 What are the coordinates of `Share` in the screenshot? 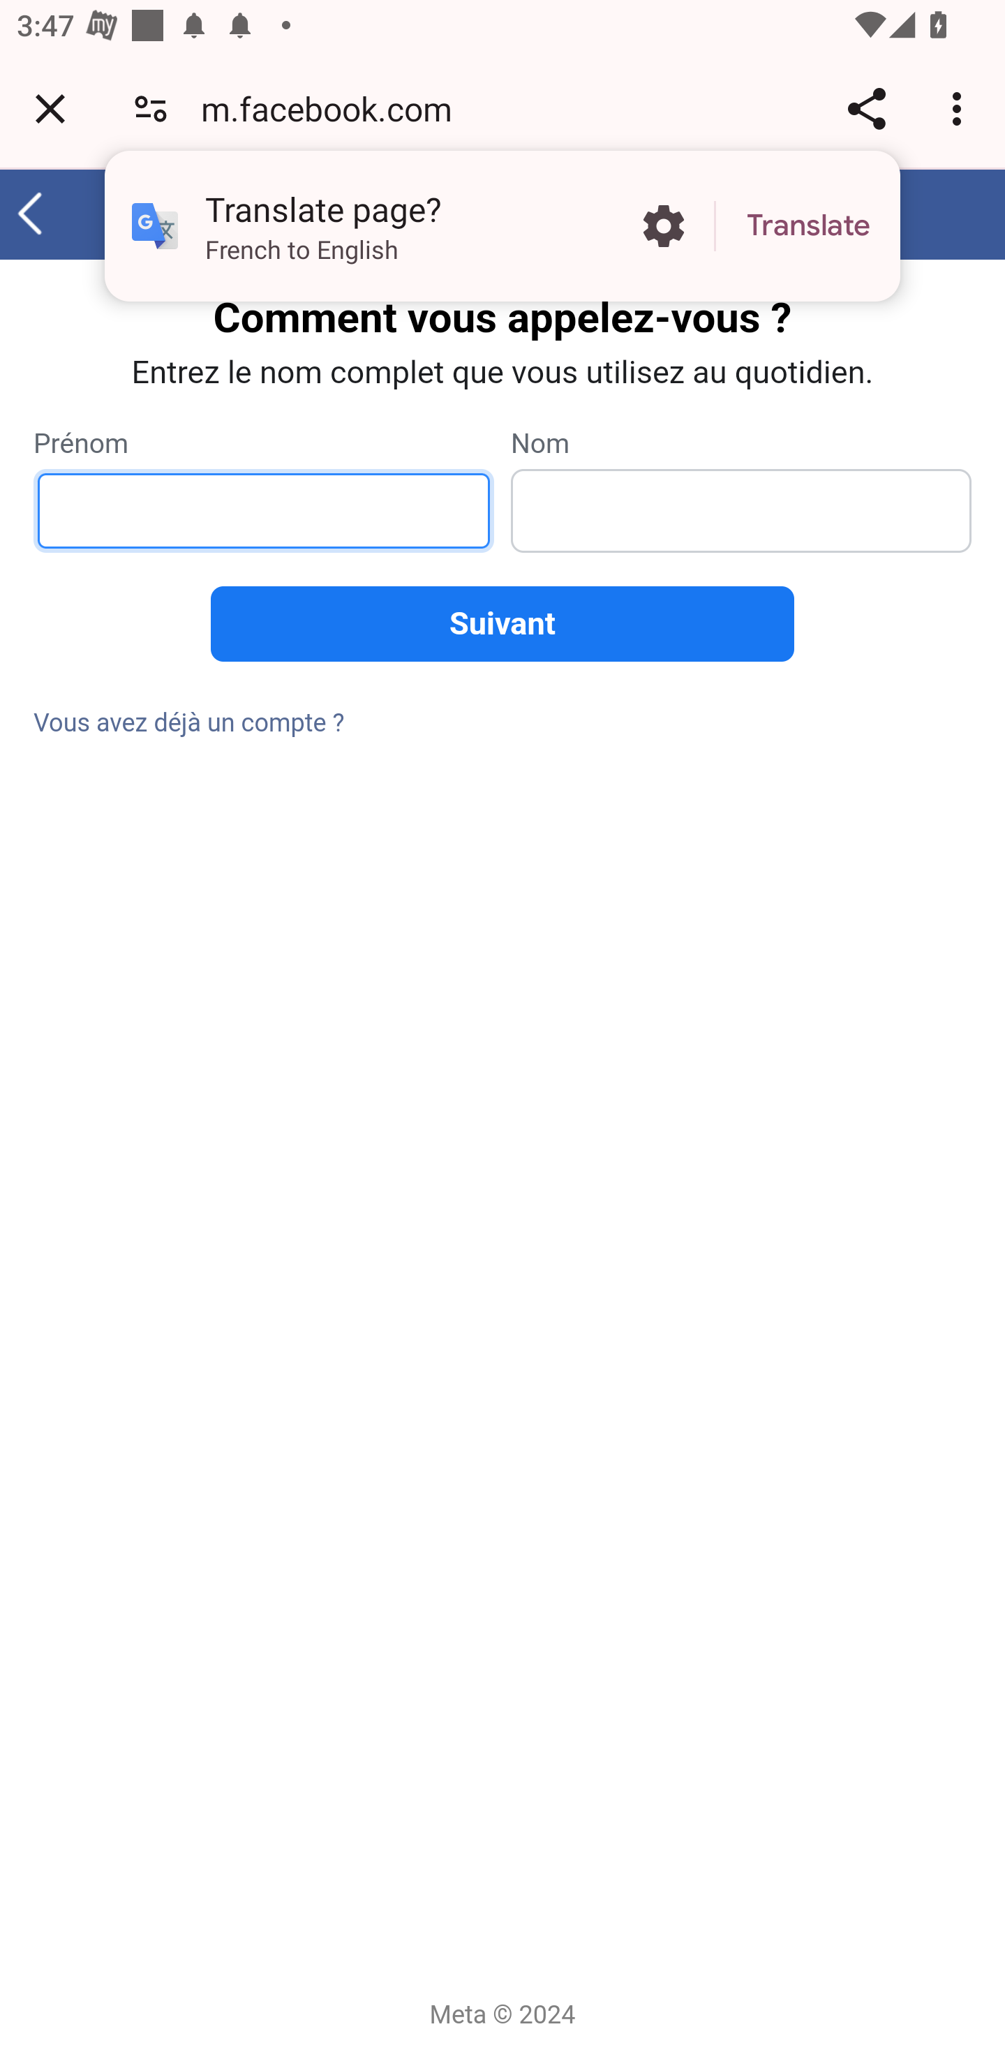 It's located at (866, 108).